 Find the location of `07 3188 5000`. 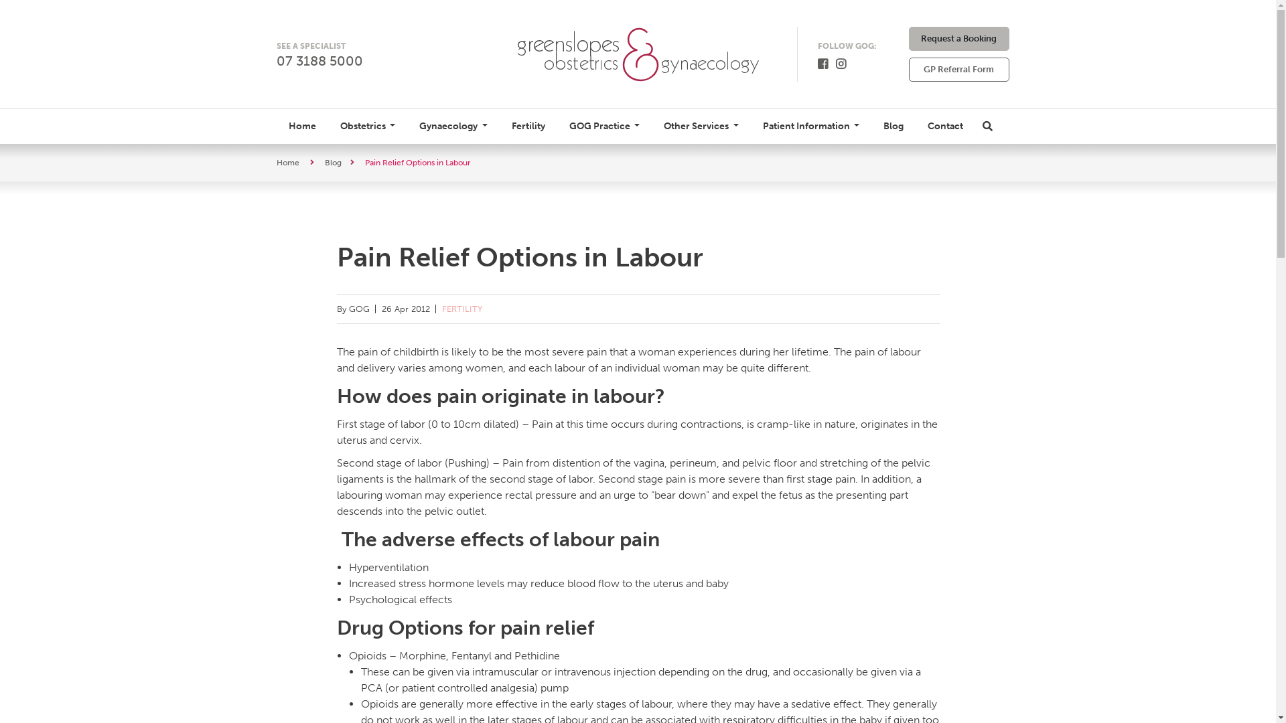

07 3188 5000 is located at coordinates (319, 60).